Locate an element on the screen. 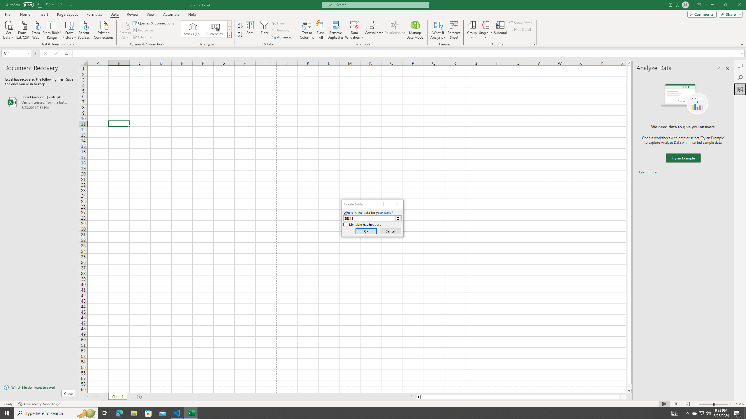 The image size is (746, 419). Reapply is located at coordinates (281, 30).